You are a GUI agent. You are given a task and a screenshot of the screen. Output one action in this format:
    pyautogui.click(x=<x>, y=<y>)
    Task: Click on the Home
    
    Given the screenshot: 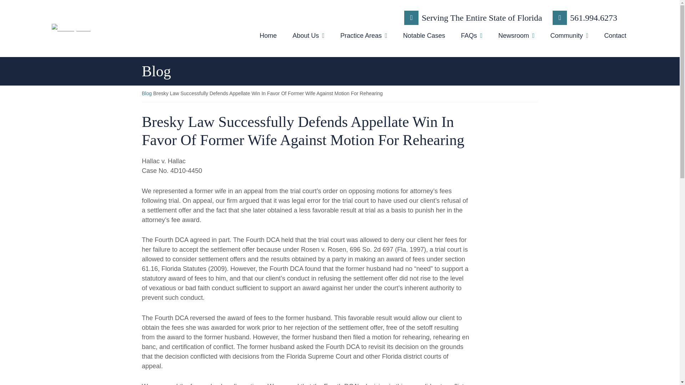 What is the action you would take?
    pyautogui.click(x=268, y=37)
    